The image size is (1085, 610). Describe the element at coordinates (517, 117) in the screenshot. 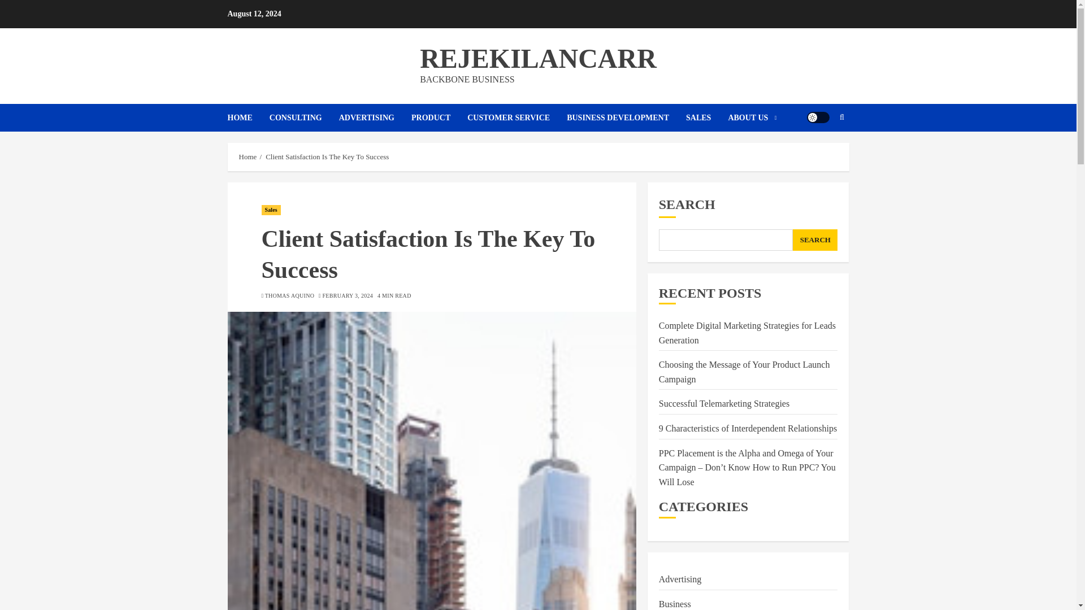

I see `CUSTOMER SERVICE` at that location.